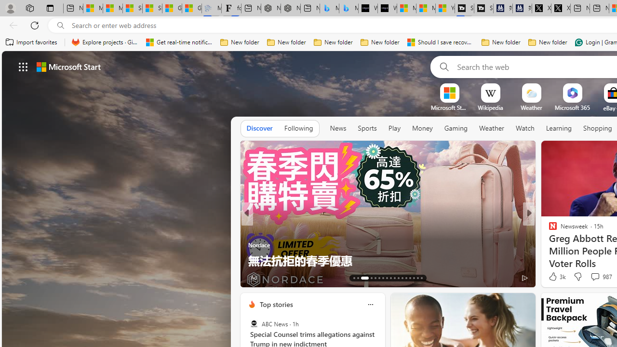 The height and width of the screenshot is (347, 617). Describe the element at coordinates (276, 304) in the screenshot. I see `Top stories` at that location.